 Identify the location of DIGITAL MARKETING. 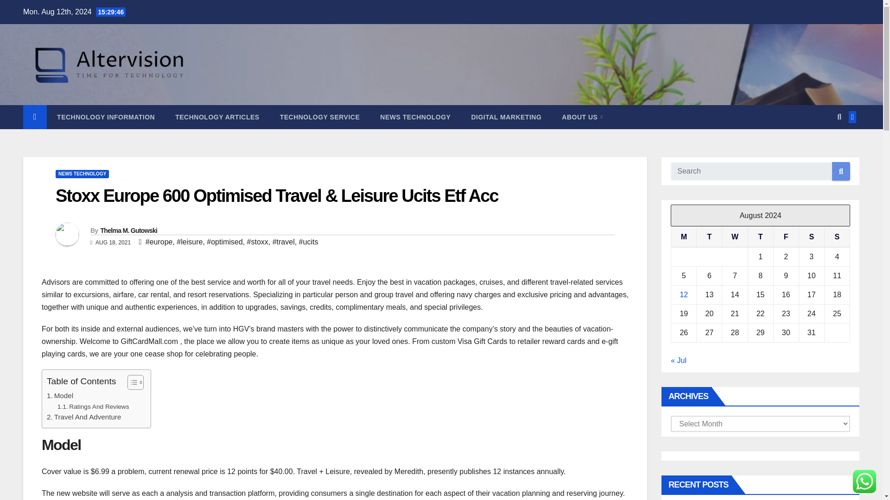
(506, 117).